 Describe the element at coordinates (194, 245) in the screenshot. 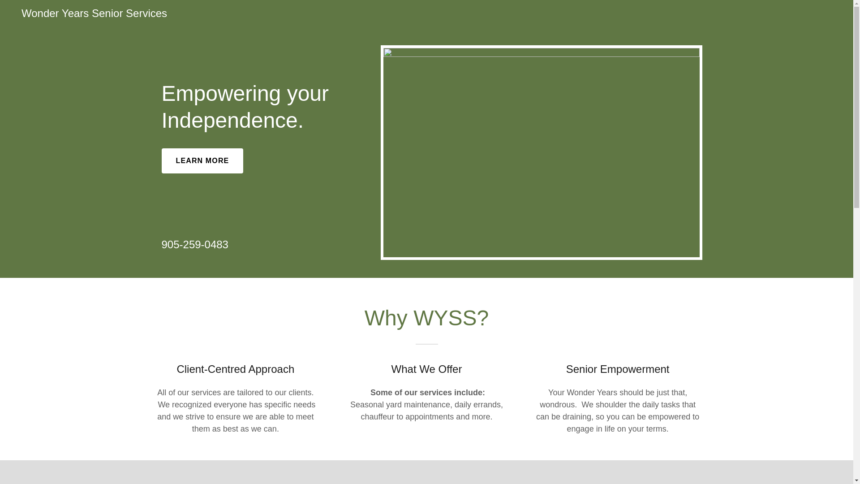

I see `905-259-0483` at that location.